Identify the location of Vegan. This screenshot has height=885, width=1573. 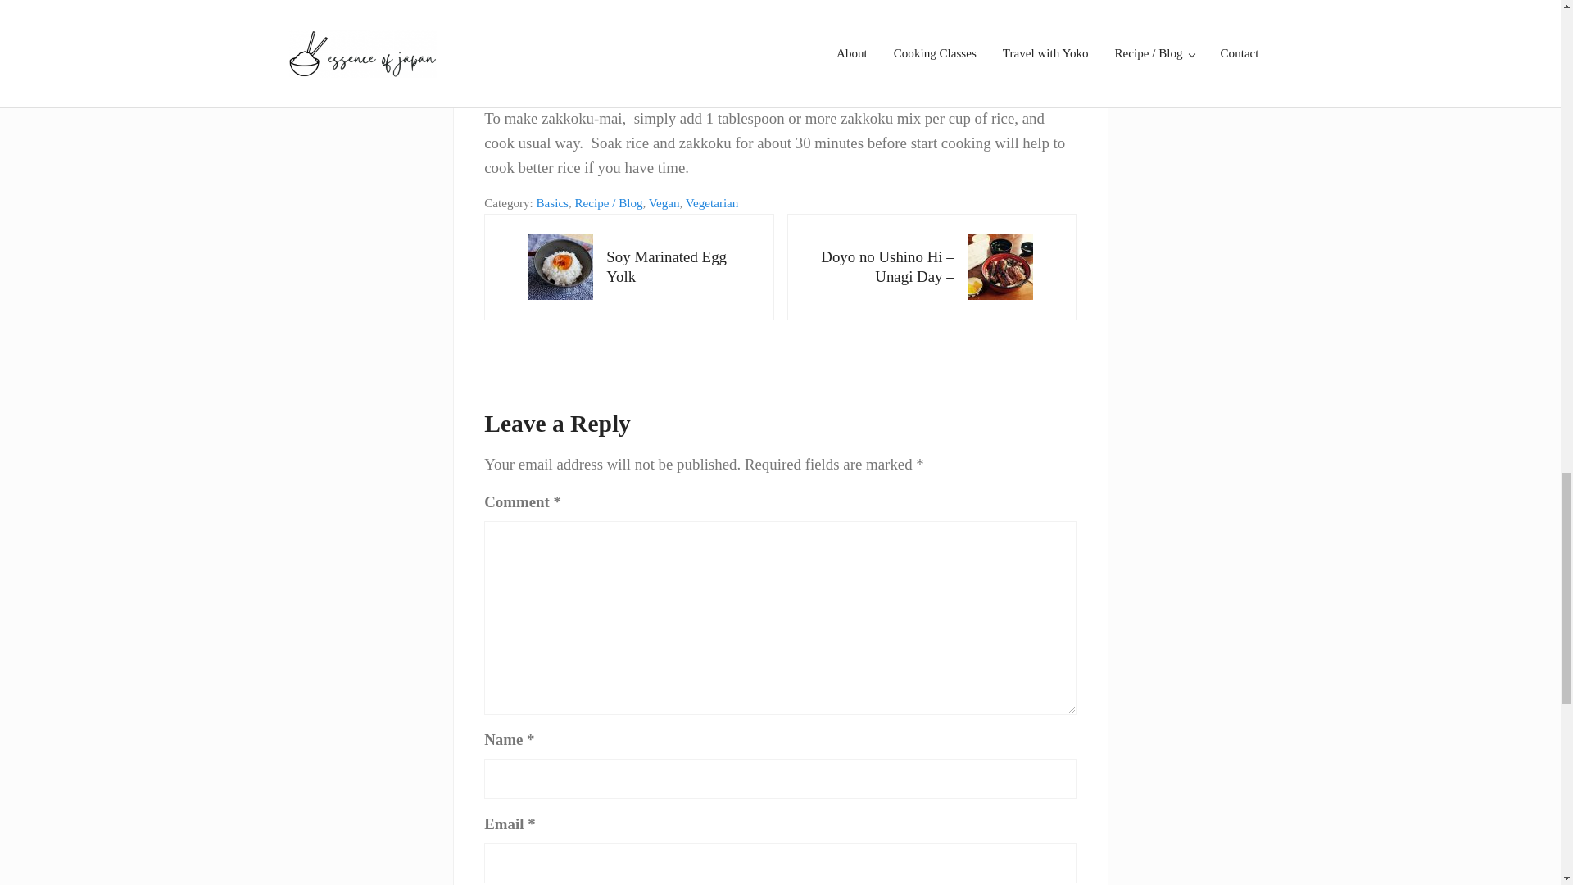
(629, 267).